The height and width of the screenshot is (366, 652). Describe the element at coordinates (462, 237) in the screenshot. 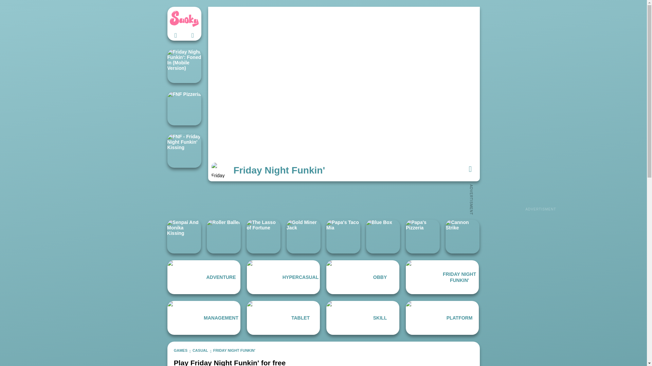

I see `Cannon Strike` at that location.